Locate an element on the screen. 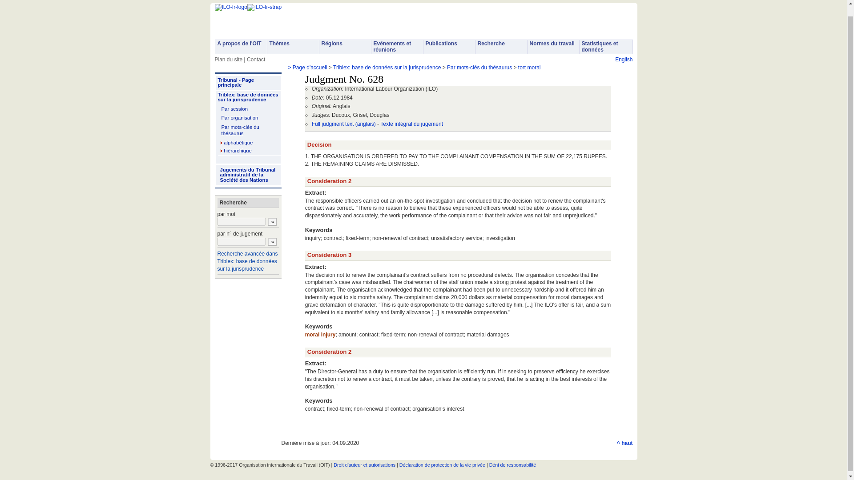 The height and width of the screenshot is (480, 854). Par organisation is located at coordinates (247, 118).